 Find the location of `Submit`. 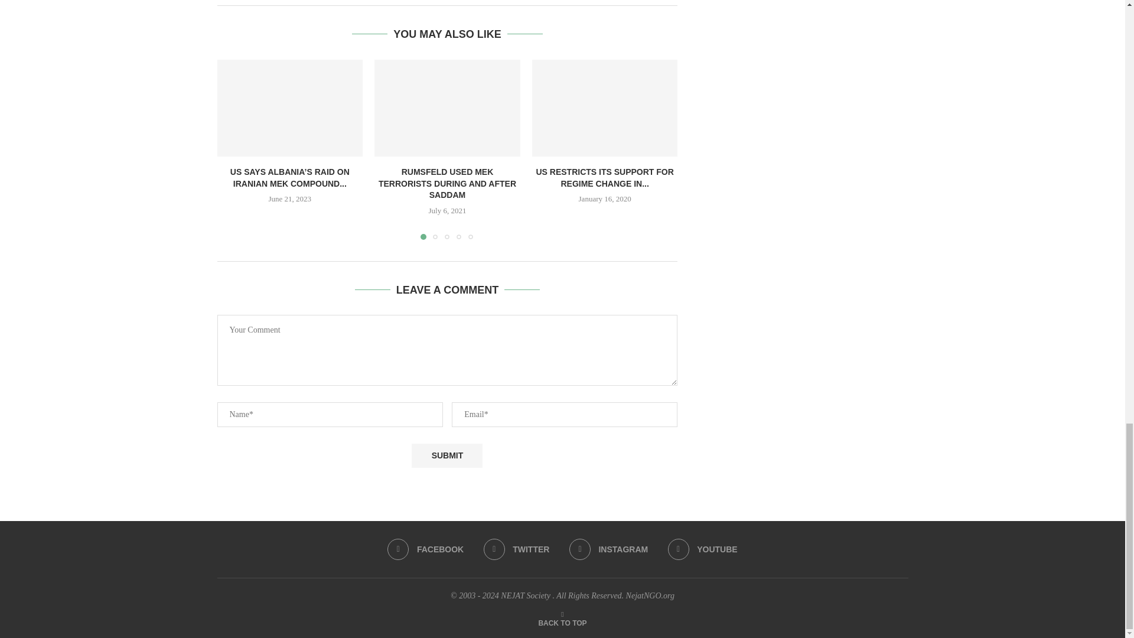

Submit is located at coordinates (447, 455).